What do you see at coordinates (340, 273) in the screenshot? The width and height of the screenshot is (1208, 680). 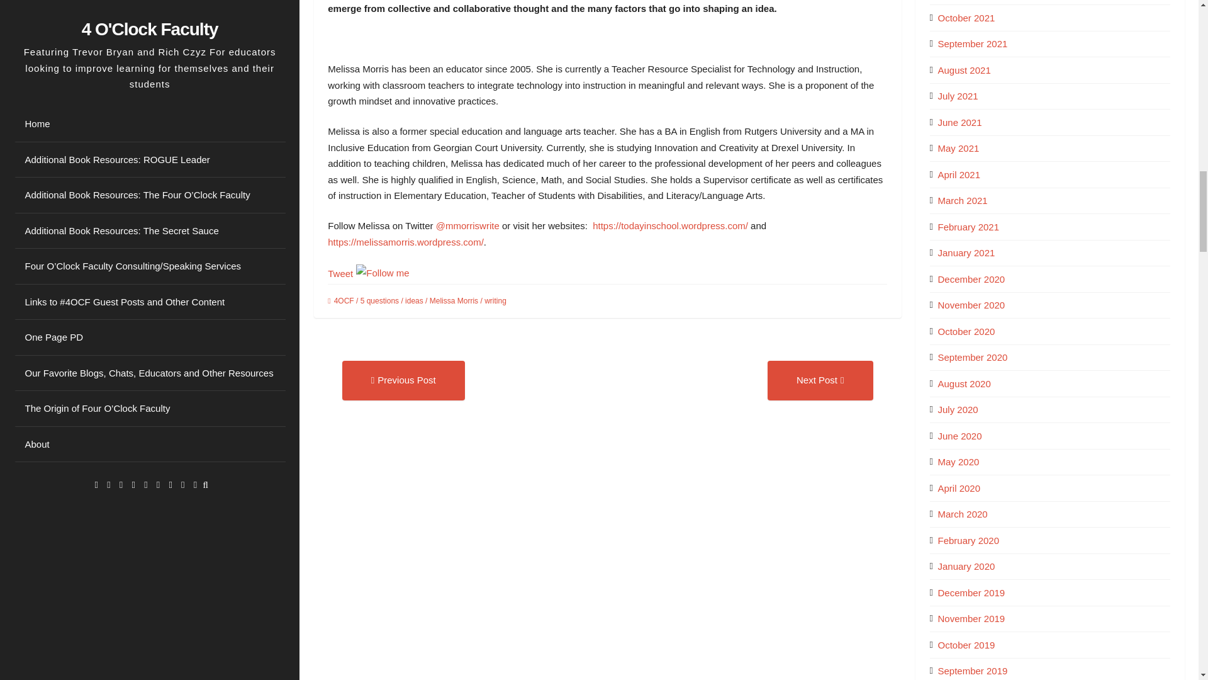 I see `Tweet` at bounding box center [340, 273].